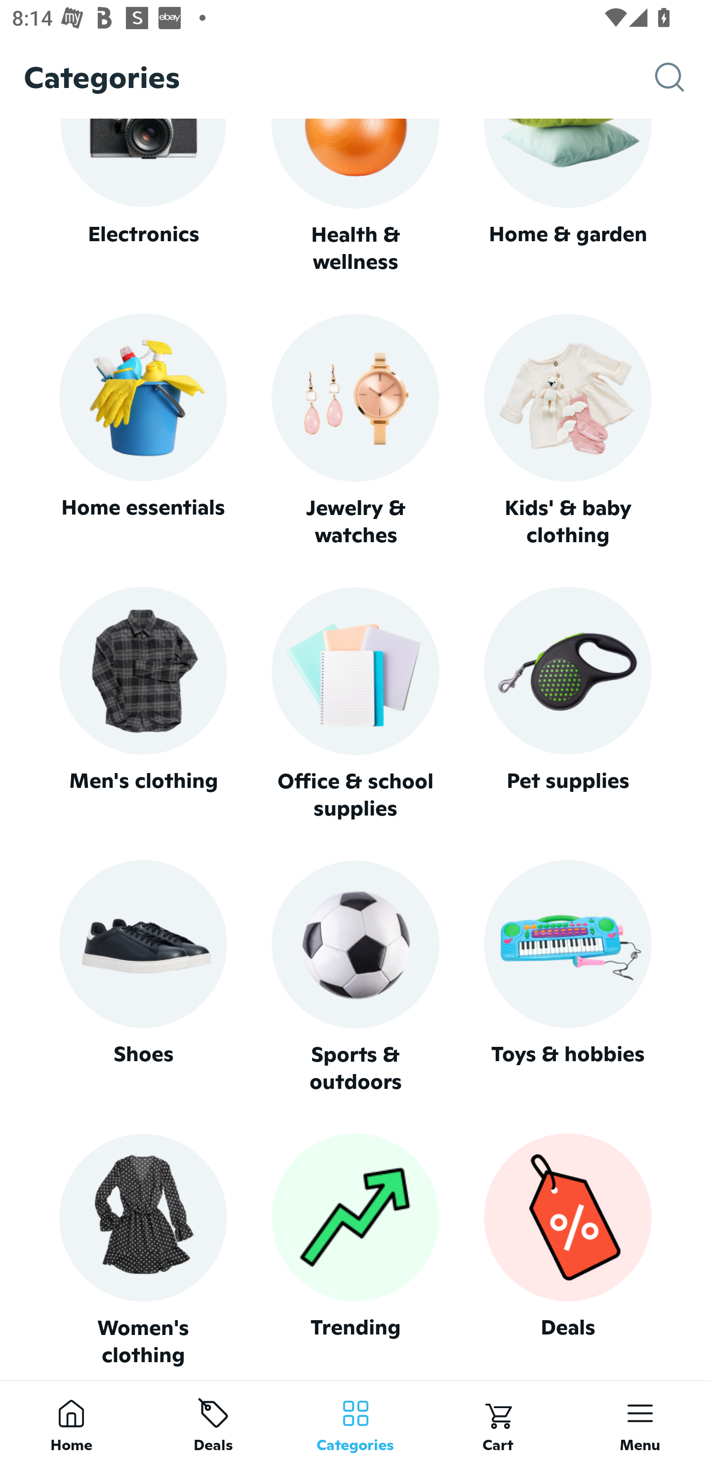 Image resolution: width=711 pixels, height=1463 pixels. What do you see at coordinates (355, 1250) in the screenshot?
I see `Trending` at bounding box center [355, 1250].